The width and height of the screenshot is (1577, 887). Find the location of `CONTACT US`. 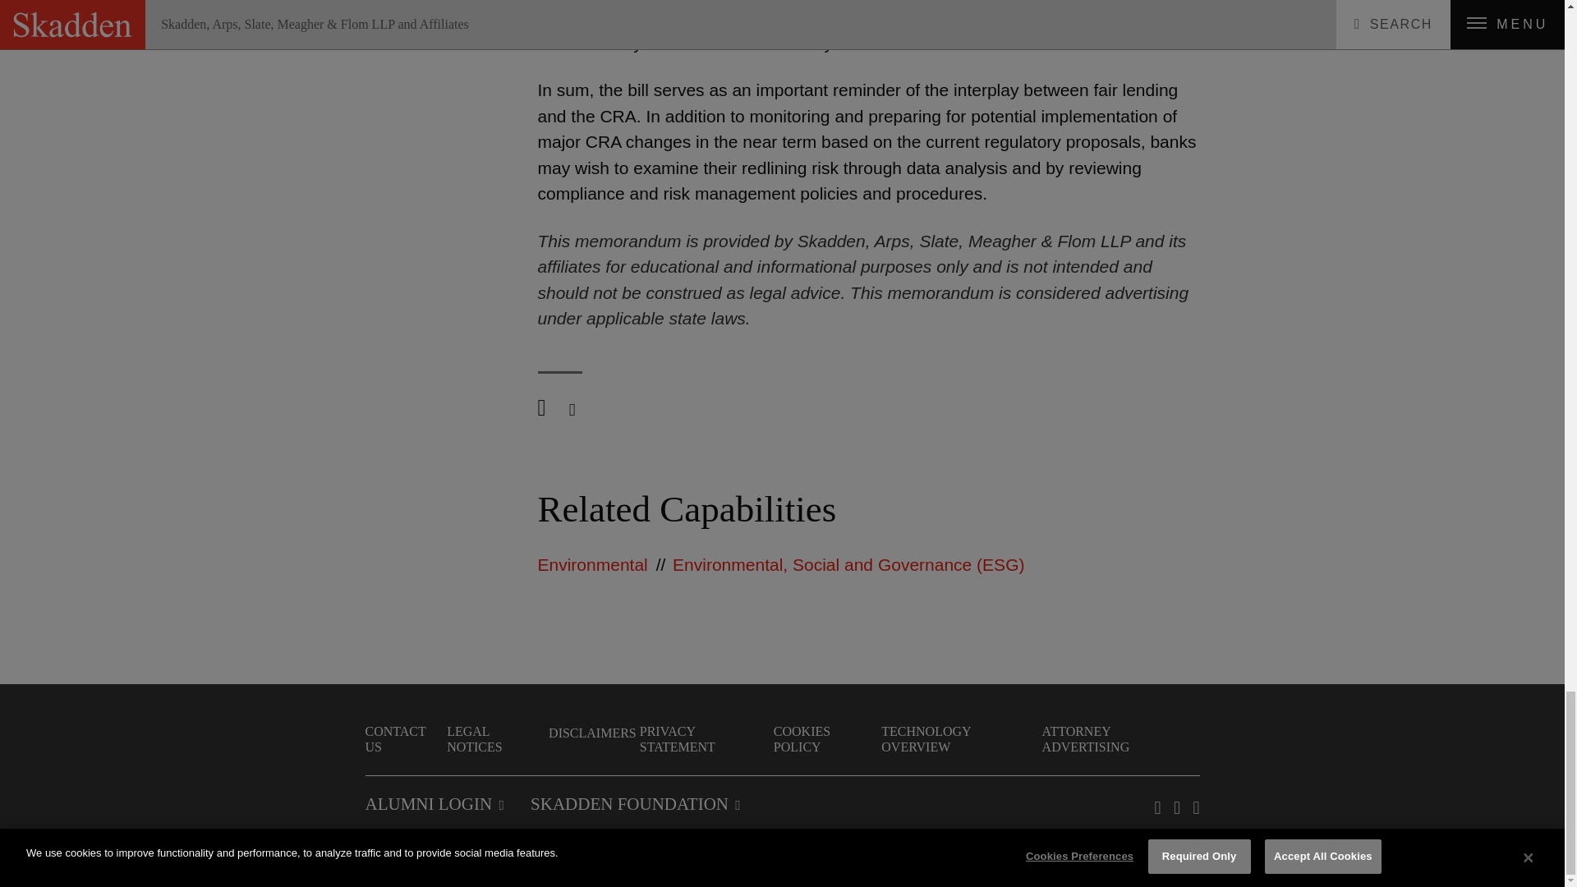

CONTACT US is located at coordinates (403, 739).